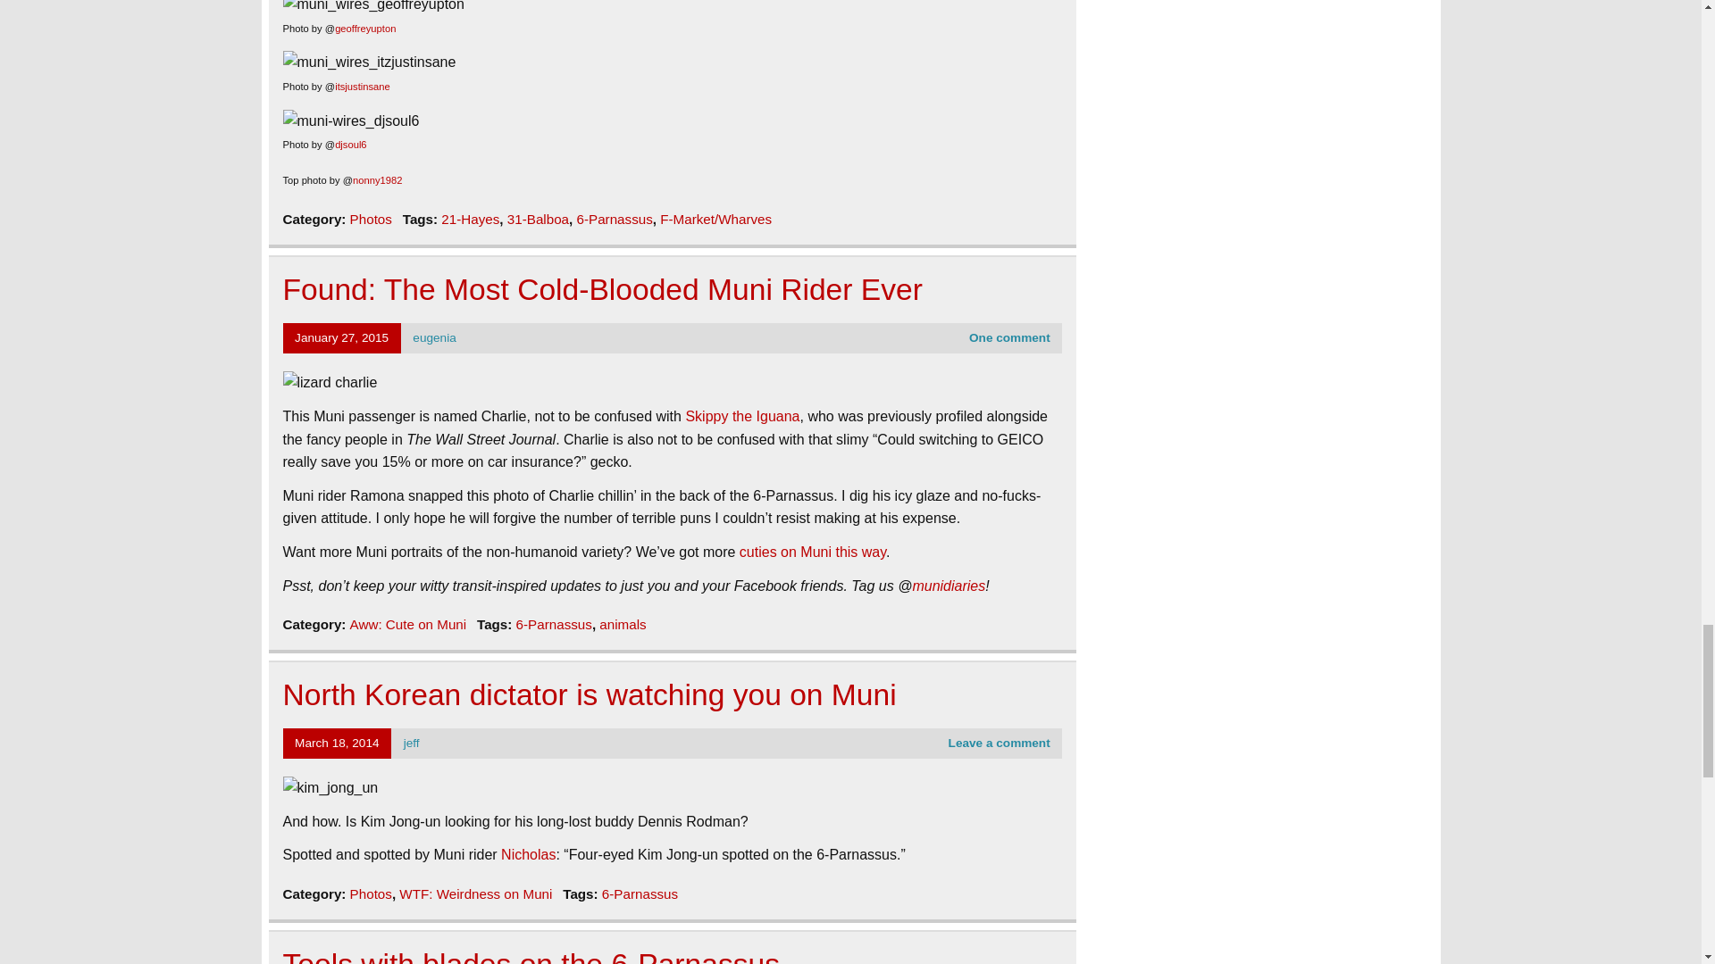  What do you see at coordinates (434, 337) in the screenshot?
I see `View all posts by eugenia` at bounding box center [434, 337].